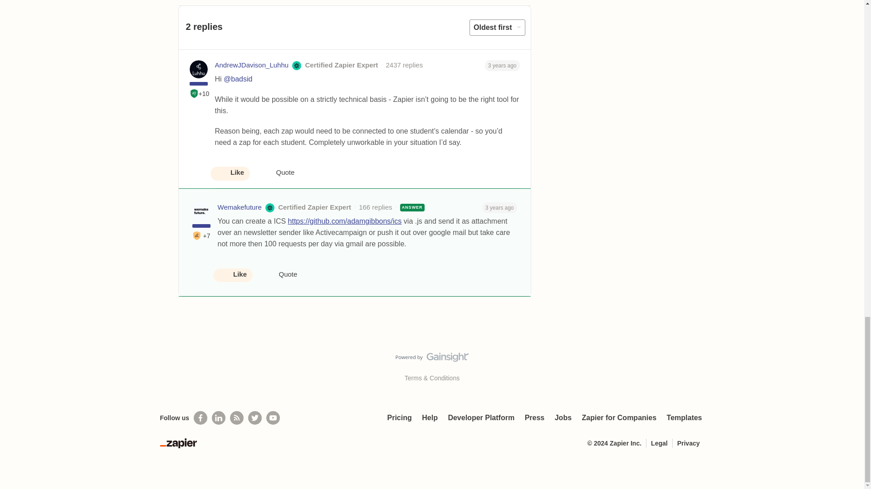 This screenshot has width=871, height=489. Describe the element at coordinates (197, 235) in the screenshot. I see `First Best Answer` at that location.